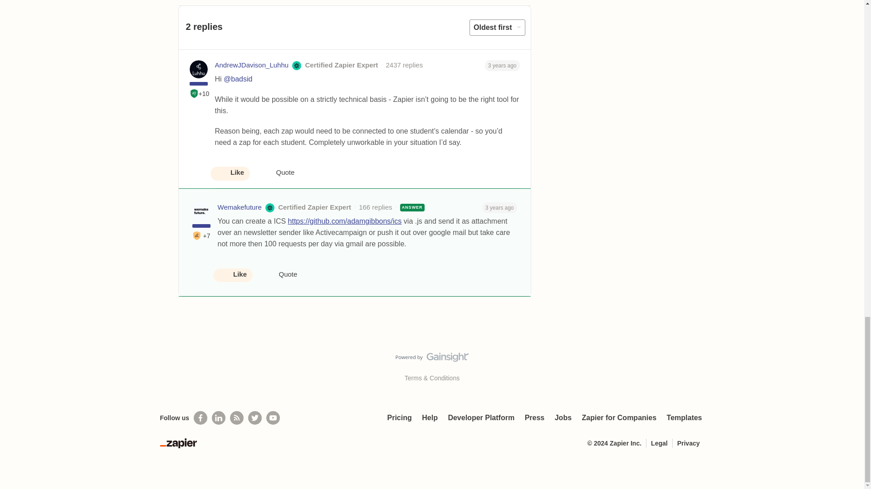 This screenshot has width=871, height=489. Describe the element at coordinates (197, 235) in the screenshot. I see `First Best Answer` at that location.